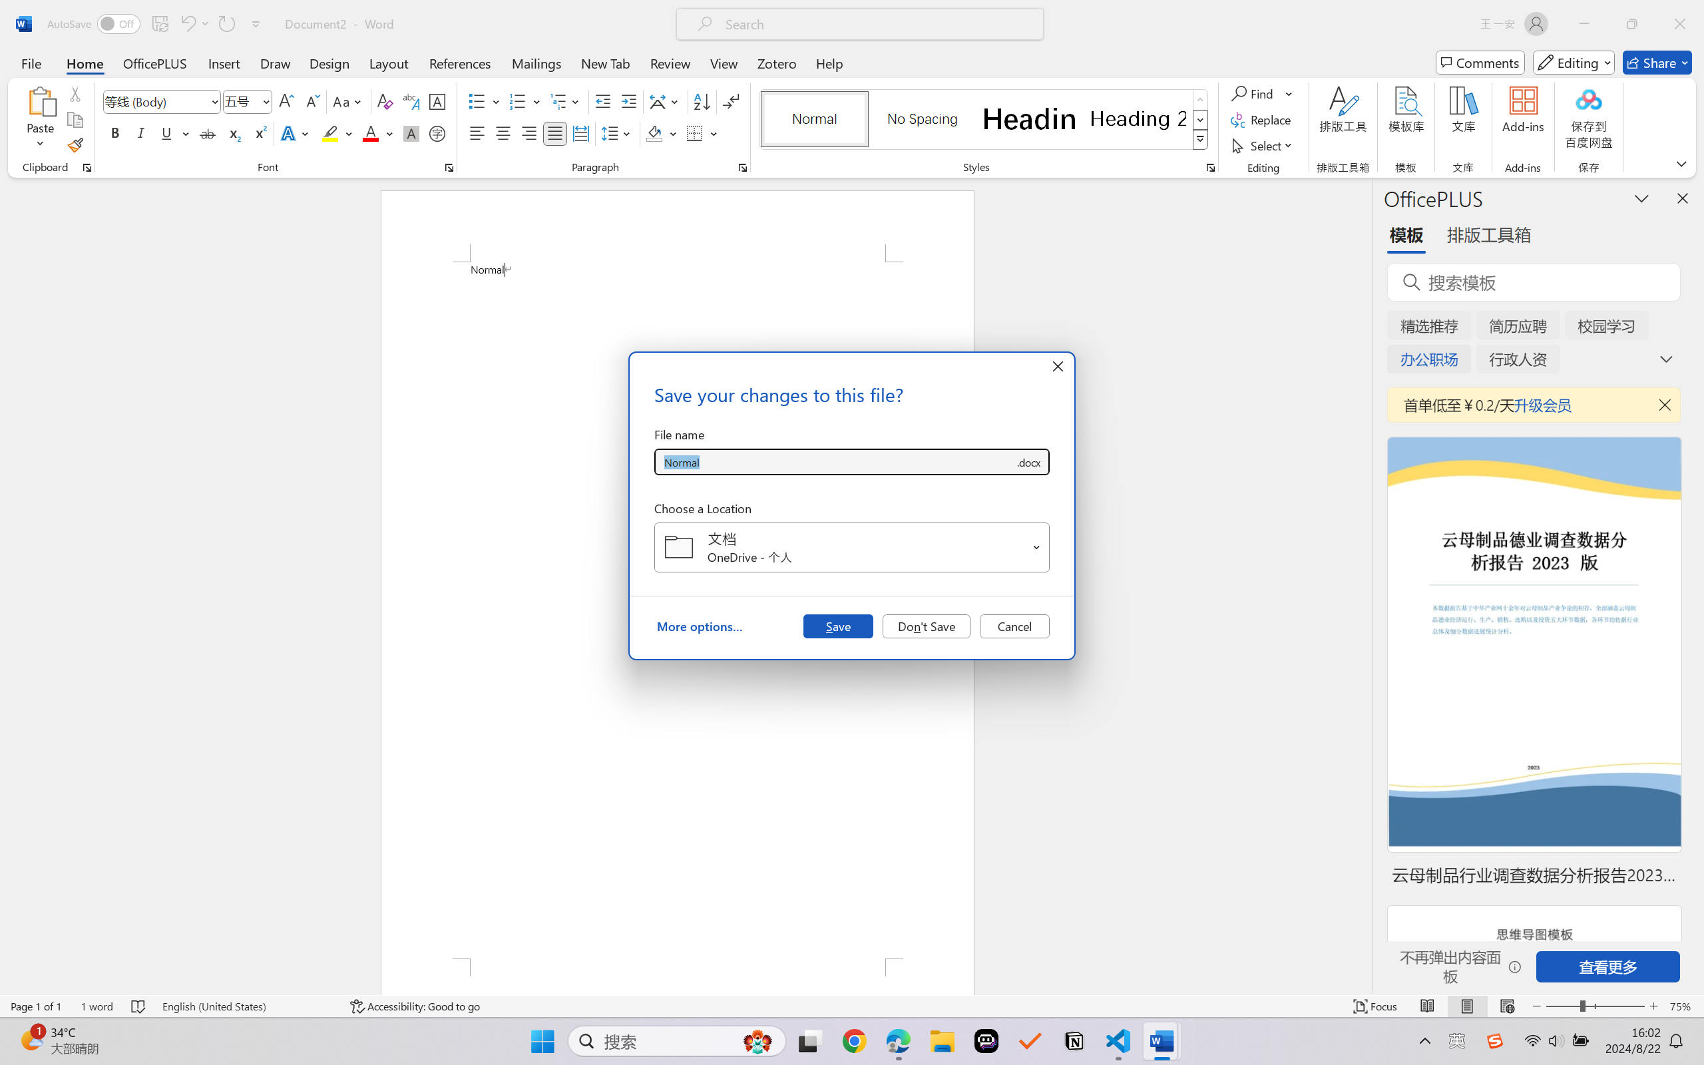 The height and width of the screenshot is (1065, 1704). Describe the element at coordinates (385, 101) in the screenshot. I see `Clear Formatting` at that location.